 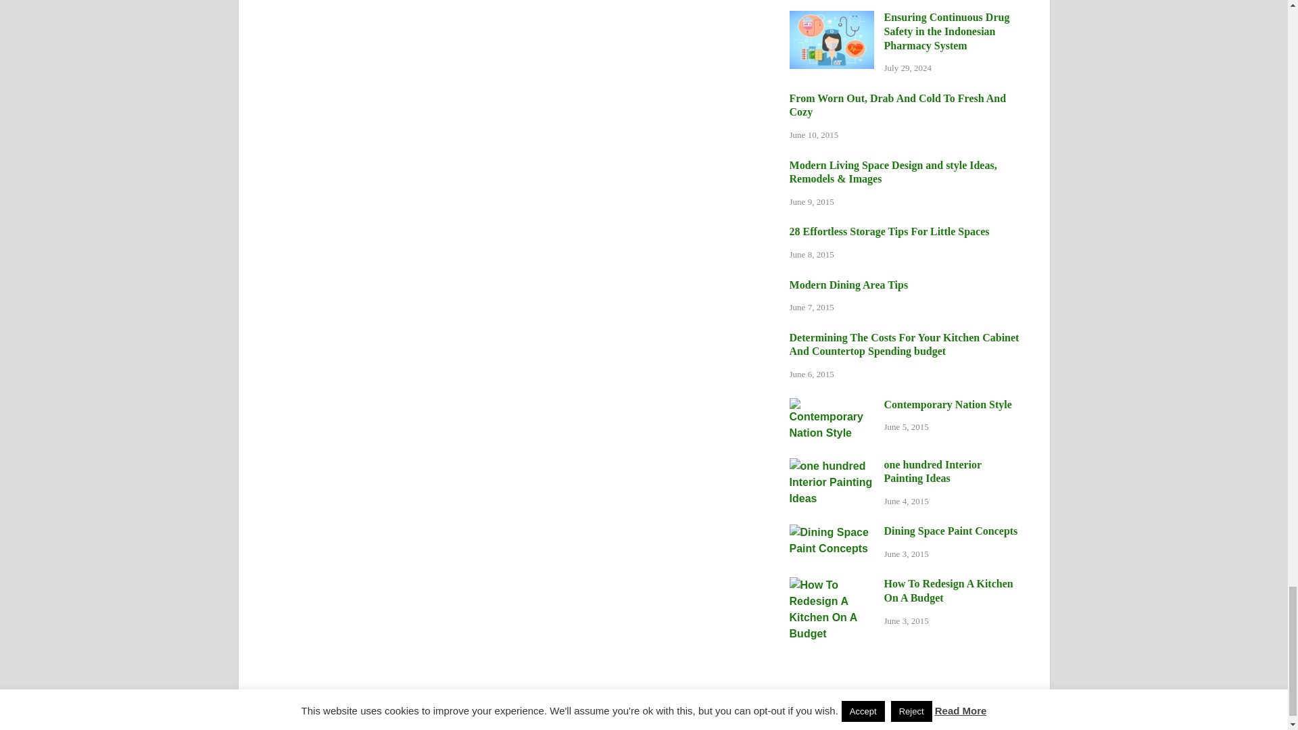 I want to click on Dining Space Paint Concepts, so click(x=832, y=531).